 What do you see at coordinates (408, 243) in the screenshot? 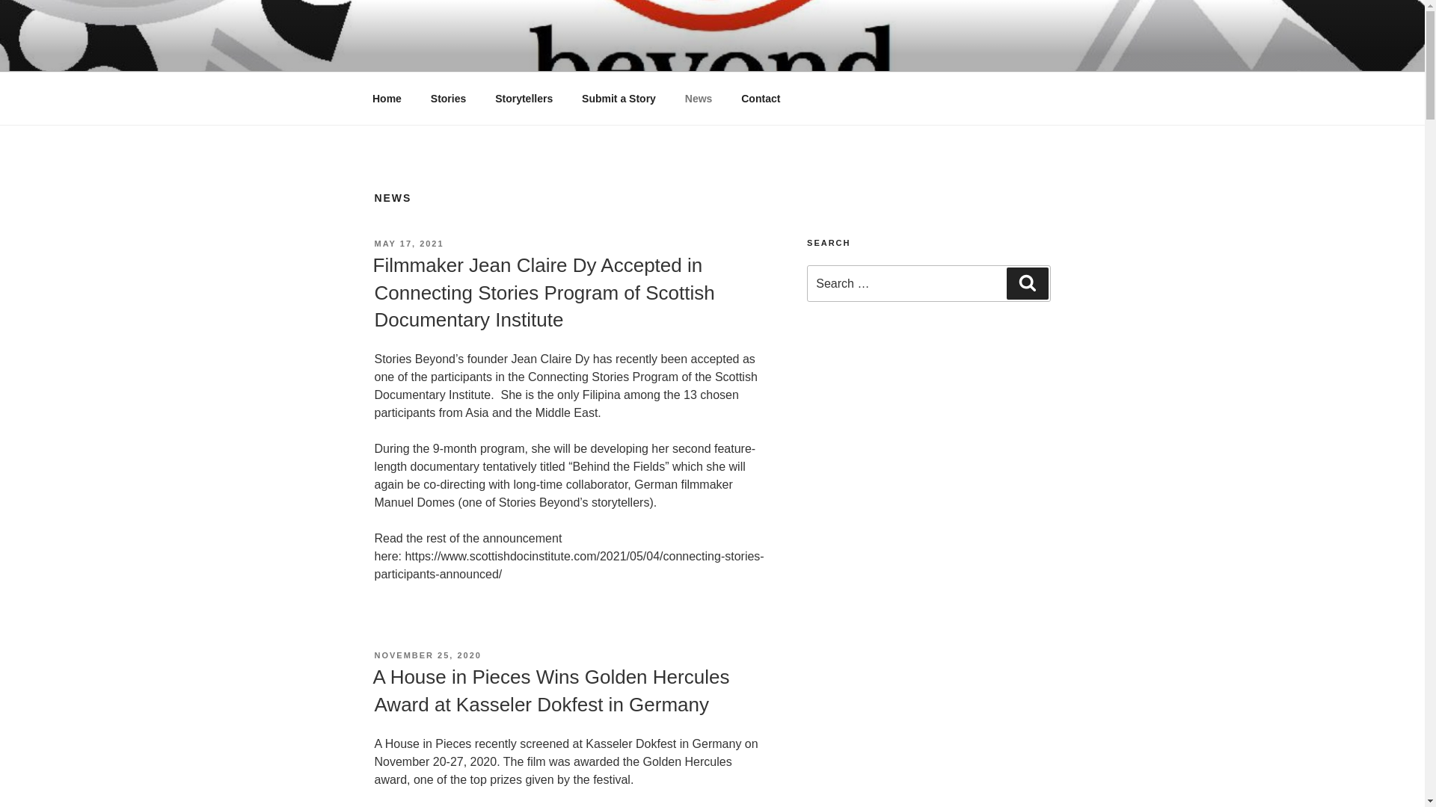
I see `MAY 17, 2021` at bounding box center [408, 243].